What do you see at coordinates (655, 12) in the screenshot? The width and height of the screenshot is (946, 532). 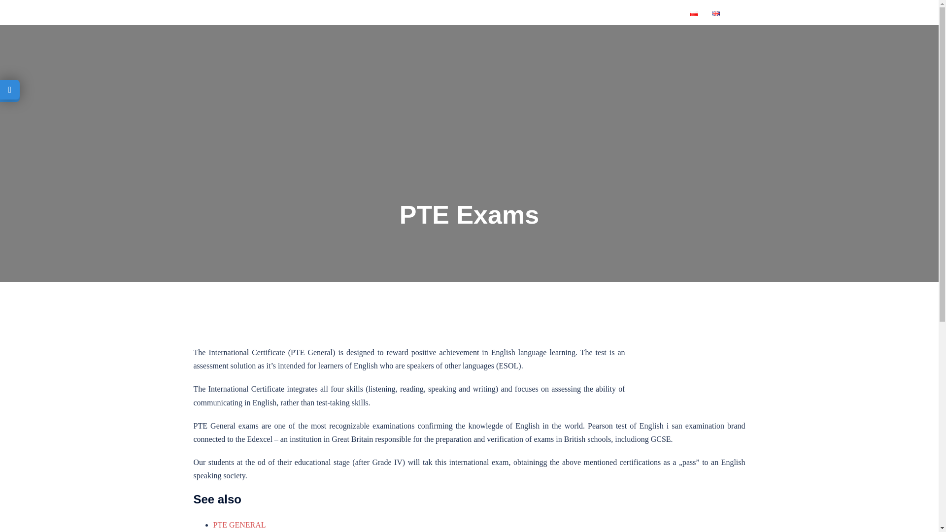 I see `Contact` at bounding box center [655, 12].